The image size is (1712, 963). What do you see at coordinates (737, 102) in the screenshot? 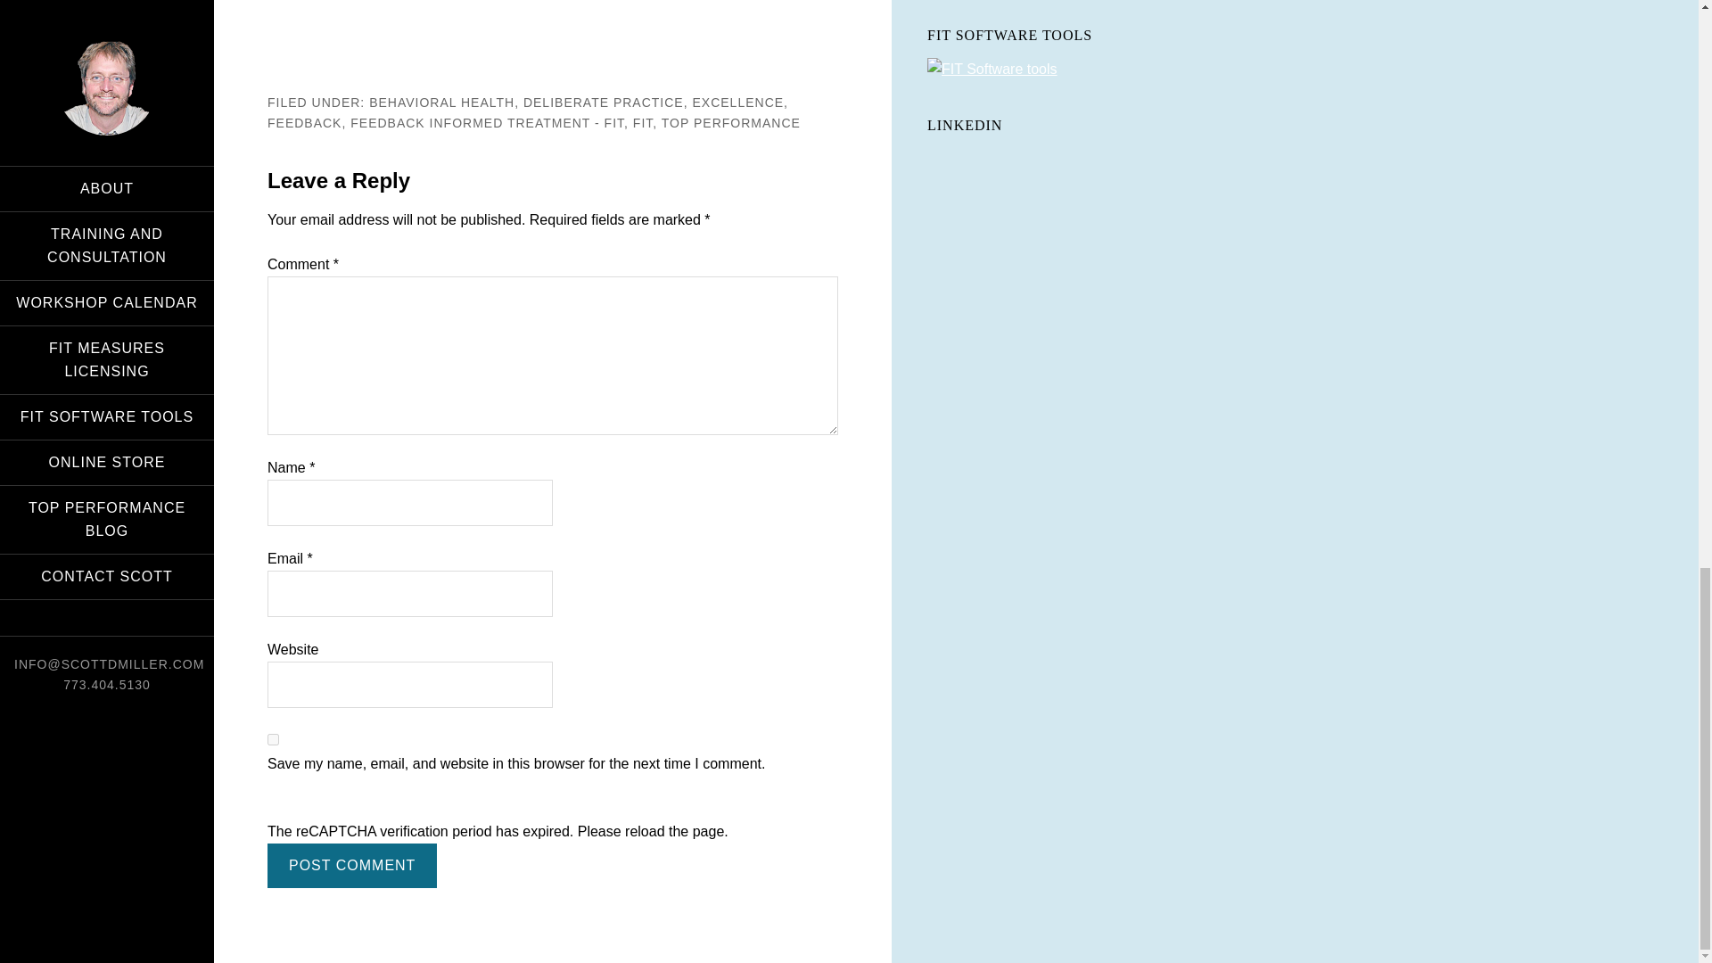
I see `EXCELLENCE` at bounding box center [737, 102].